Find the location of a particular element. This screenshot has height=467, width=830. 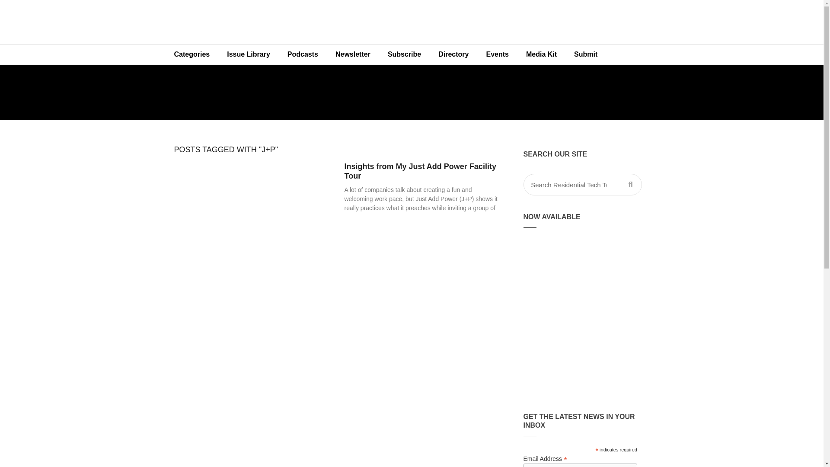

Insights from My Just Add Power Facility Tour is located at coordinates (420, 171).